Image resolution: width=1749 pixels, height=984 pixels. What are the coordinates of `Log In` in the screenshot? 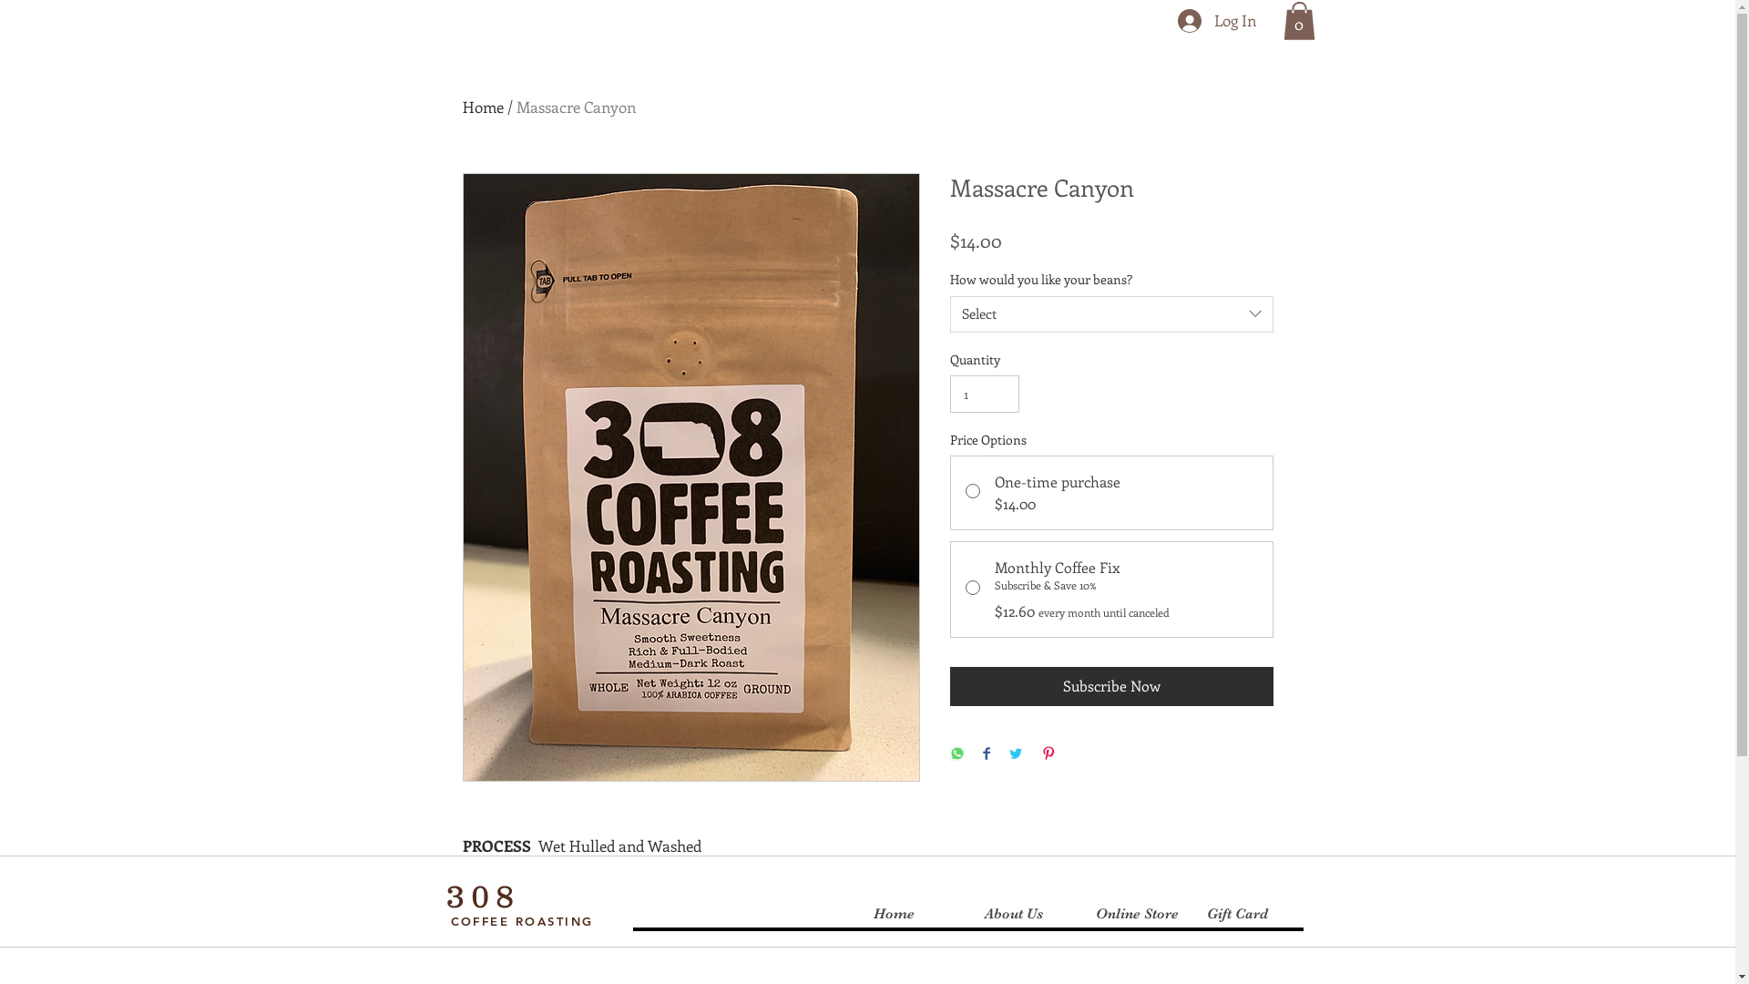 It's located at (1216, 21).